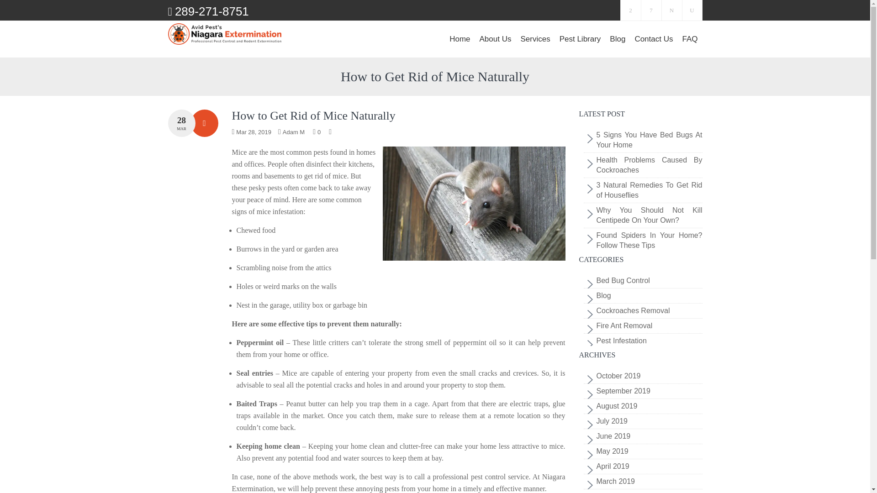 The width and height of the screenshot is (877, 493). I want to click on About Us, so click(496, 39).